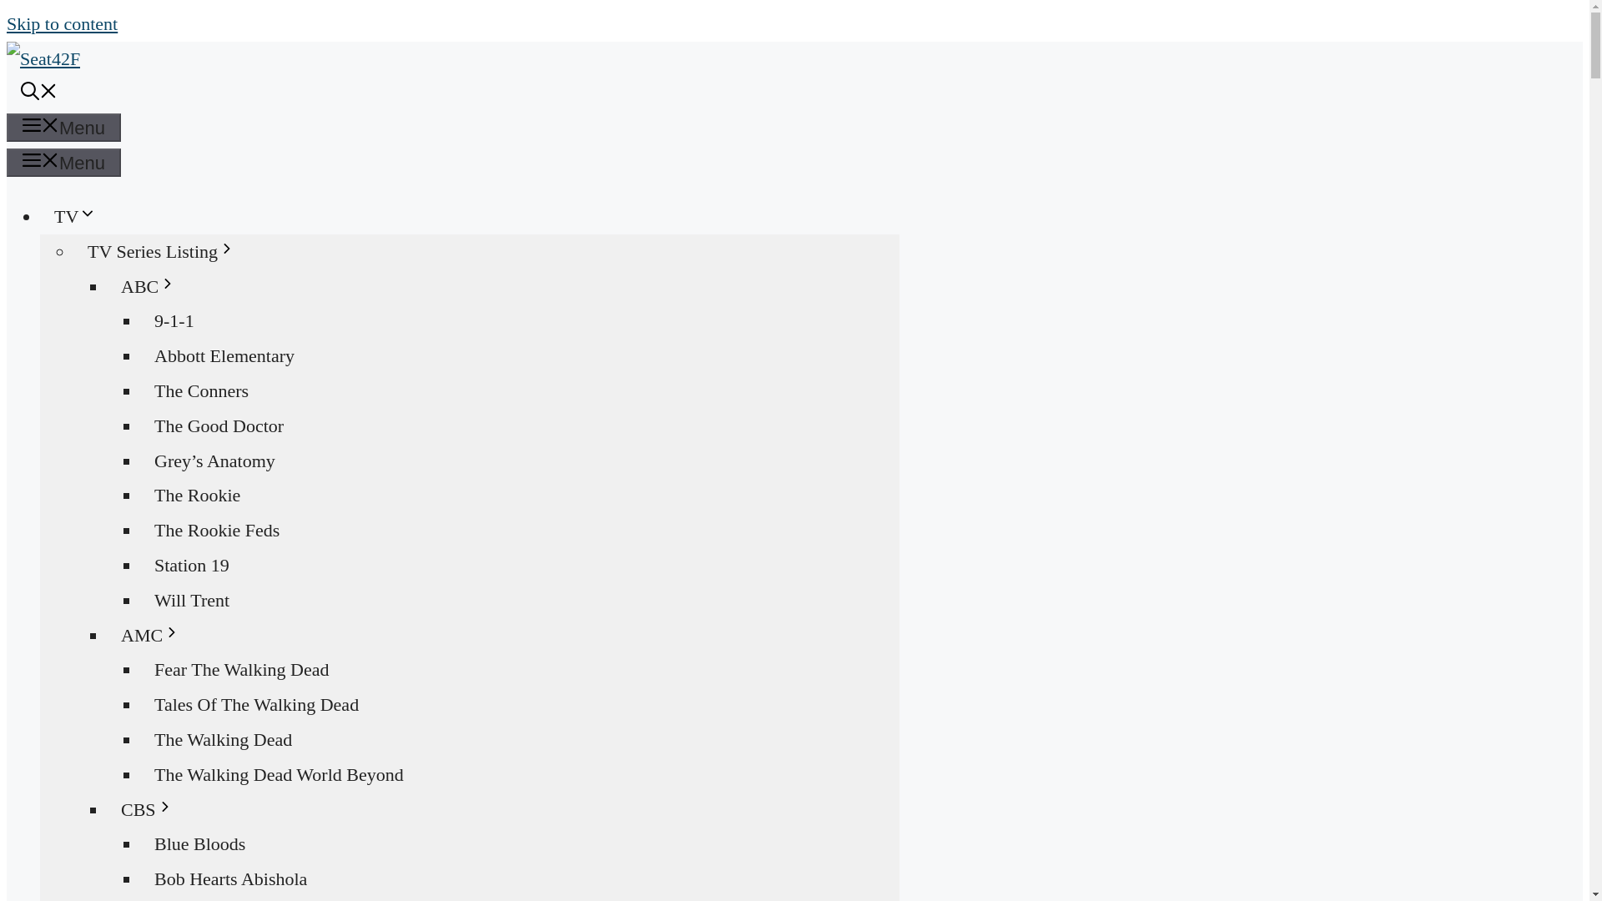  Describe the element at coordinates (219, 425) in the screenshot. I see `The Good Doctor` at that location.